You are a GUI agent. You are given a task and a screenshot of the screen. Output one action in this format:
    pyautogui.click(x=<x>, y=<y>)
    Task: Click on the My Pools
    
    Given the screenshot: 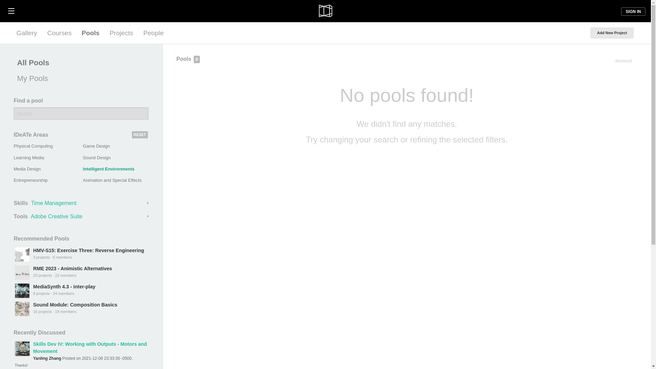 What is the action you would take?
    pyautogui.click(x=79, y=79)
    